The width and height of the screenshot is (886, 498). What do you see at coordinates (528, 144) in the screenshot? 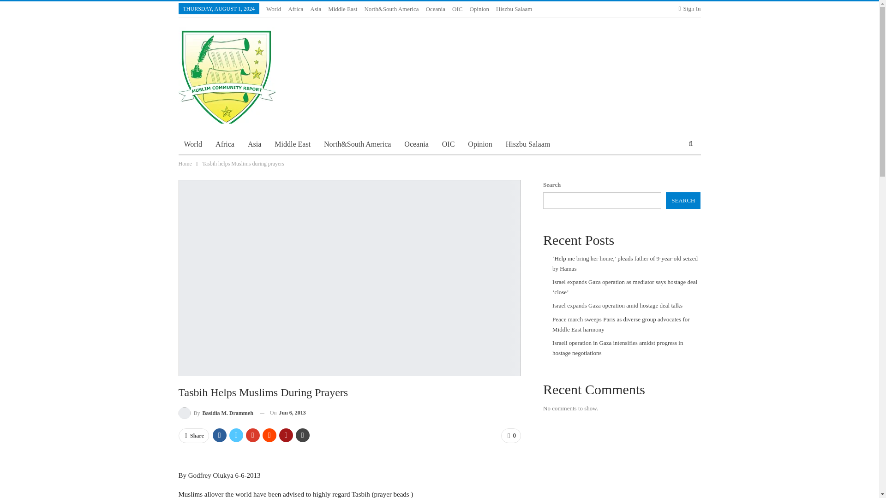
I see `Hiszbu Salaam` at bounding box center [528, 144].